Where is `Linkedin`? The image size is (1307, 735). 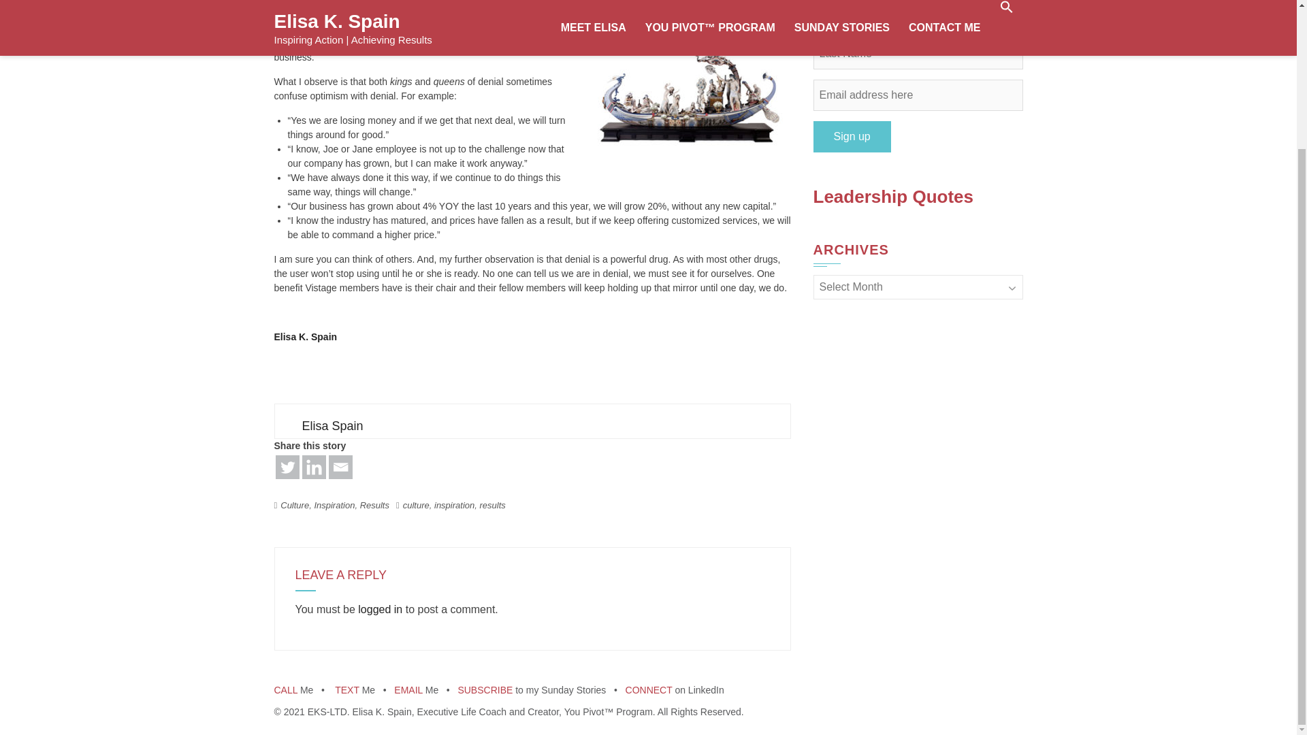
Linkedin is located at coordinates (313, 467).